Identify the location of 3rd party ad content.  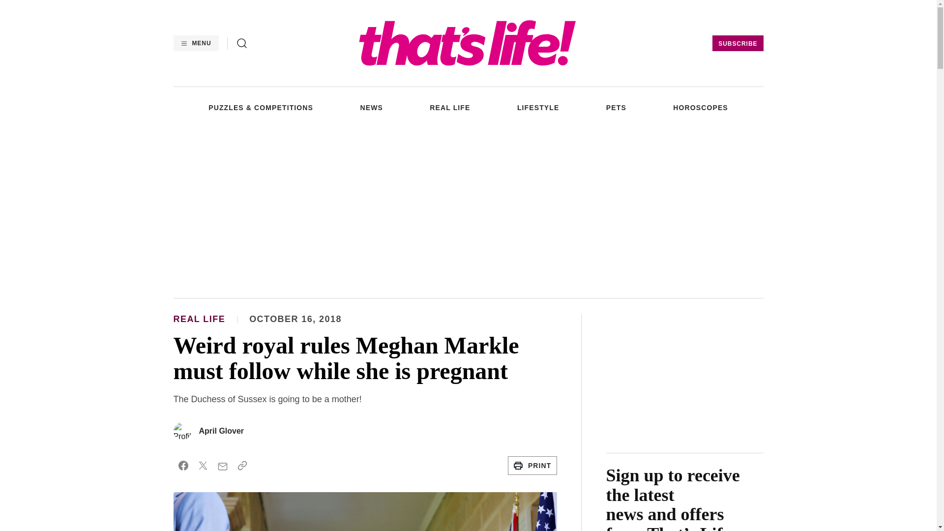
(468, 211).